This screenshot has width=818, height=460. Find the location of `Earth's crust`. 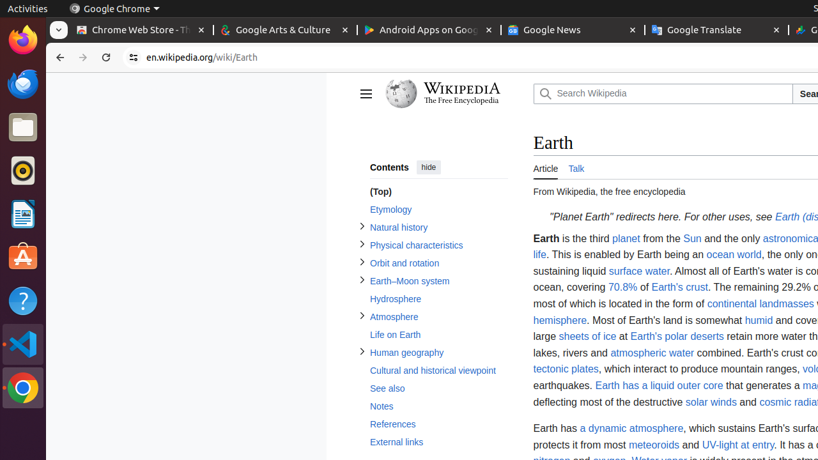

Earth's crust is located at coordinates (680, 287).